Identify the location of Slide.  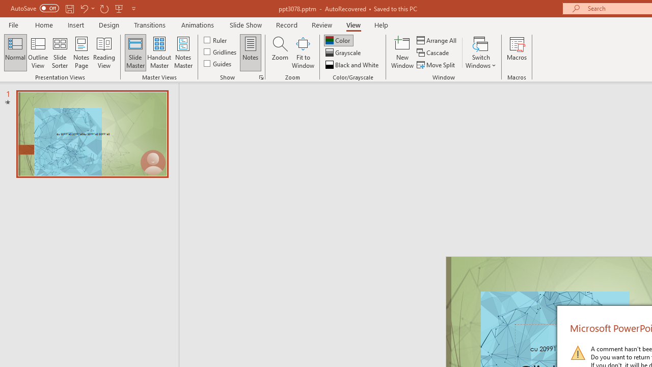
(92, 134).